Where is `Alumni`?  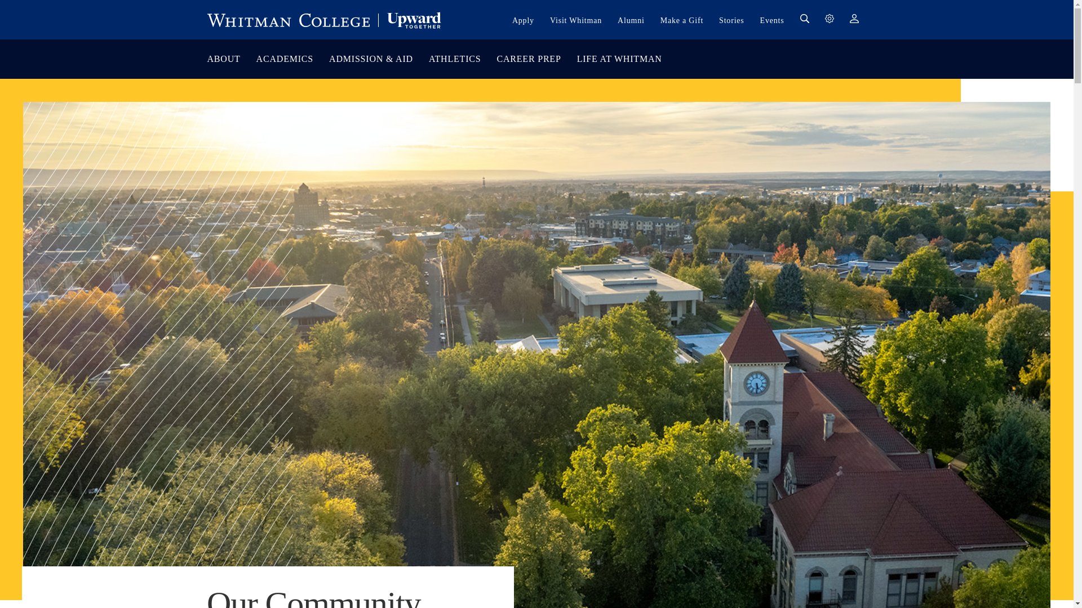
Alumni is located at coordinates (631, 20).